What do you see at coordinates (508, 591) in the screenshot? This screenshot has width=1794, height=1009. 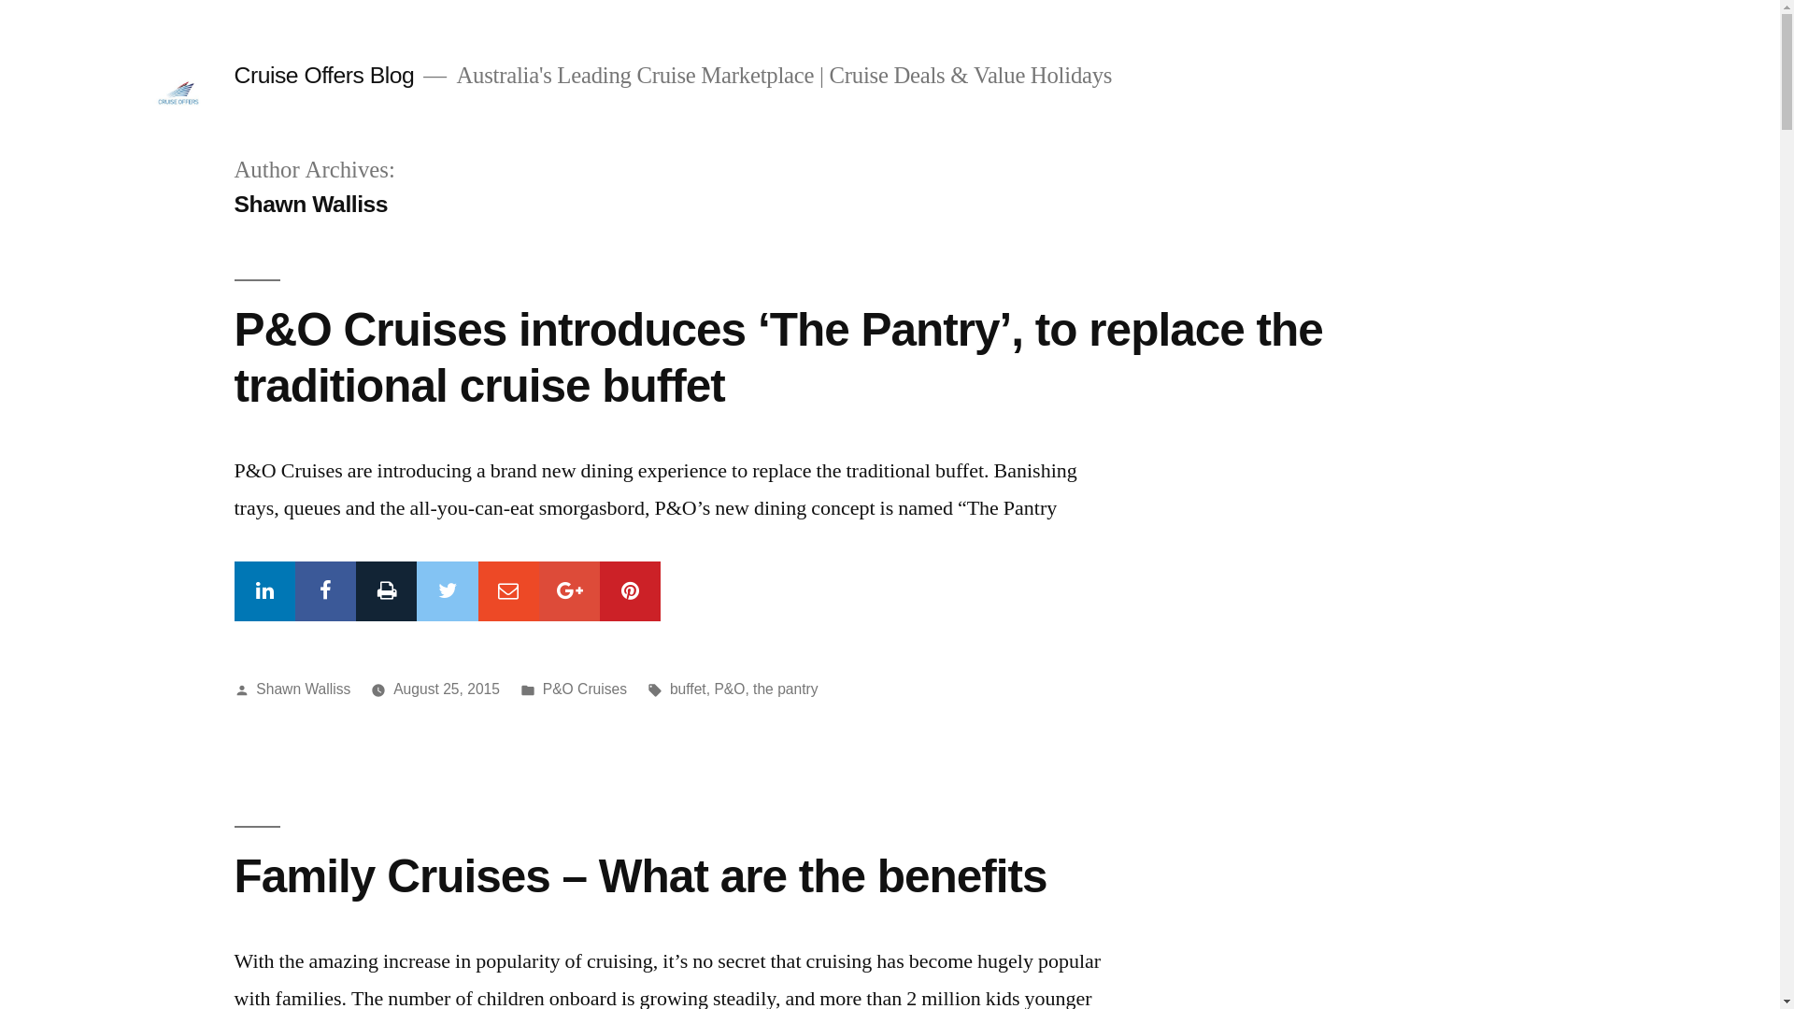 I see `Mail` at bounding box center [508, 591].